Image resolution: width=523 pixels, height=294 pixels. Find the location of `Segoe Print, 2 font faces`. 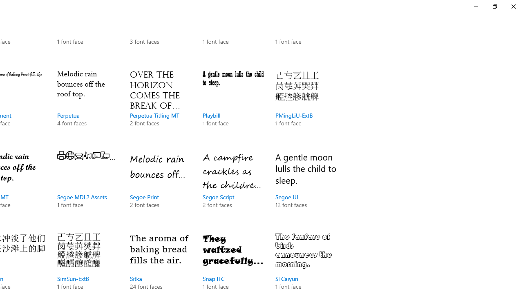

Segoe Print, 2 font faces is located at coordinates (160, 188).